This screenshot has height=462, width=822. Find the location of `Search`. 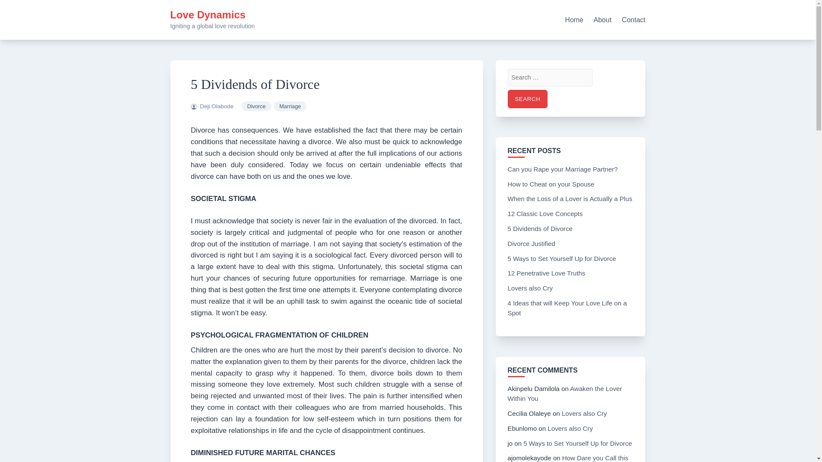

Search is located at coordinates (528, 98).